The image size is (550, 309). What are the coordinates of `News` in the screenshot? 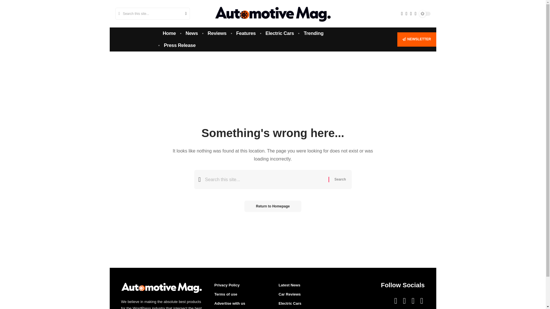 It's located at (192, 33).